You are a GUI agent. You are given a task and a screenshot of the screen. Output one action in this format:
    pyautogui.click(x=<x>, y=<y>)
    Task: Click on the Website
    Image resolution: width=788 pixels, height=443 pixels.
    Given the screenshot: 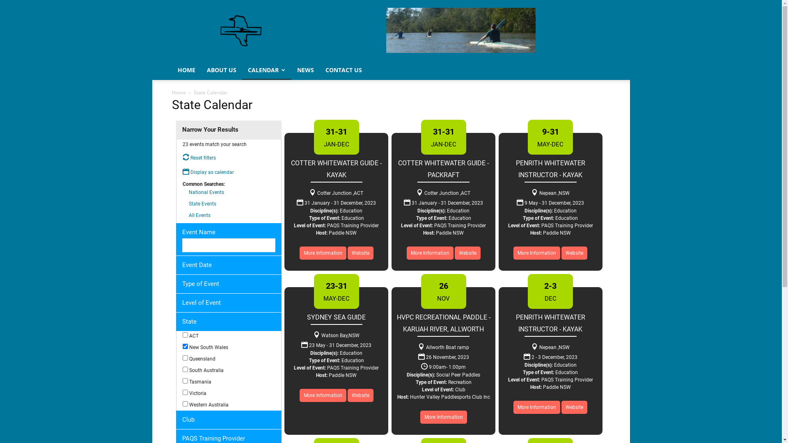 What is the action you would take?
    pyautogui.click(x=468, y=253)
    